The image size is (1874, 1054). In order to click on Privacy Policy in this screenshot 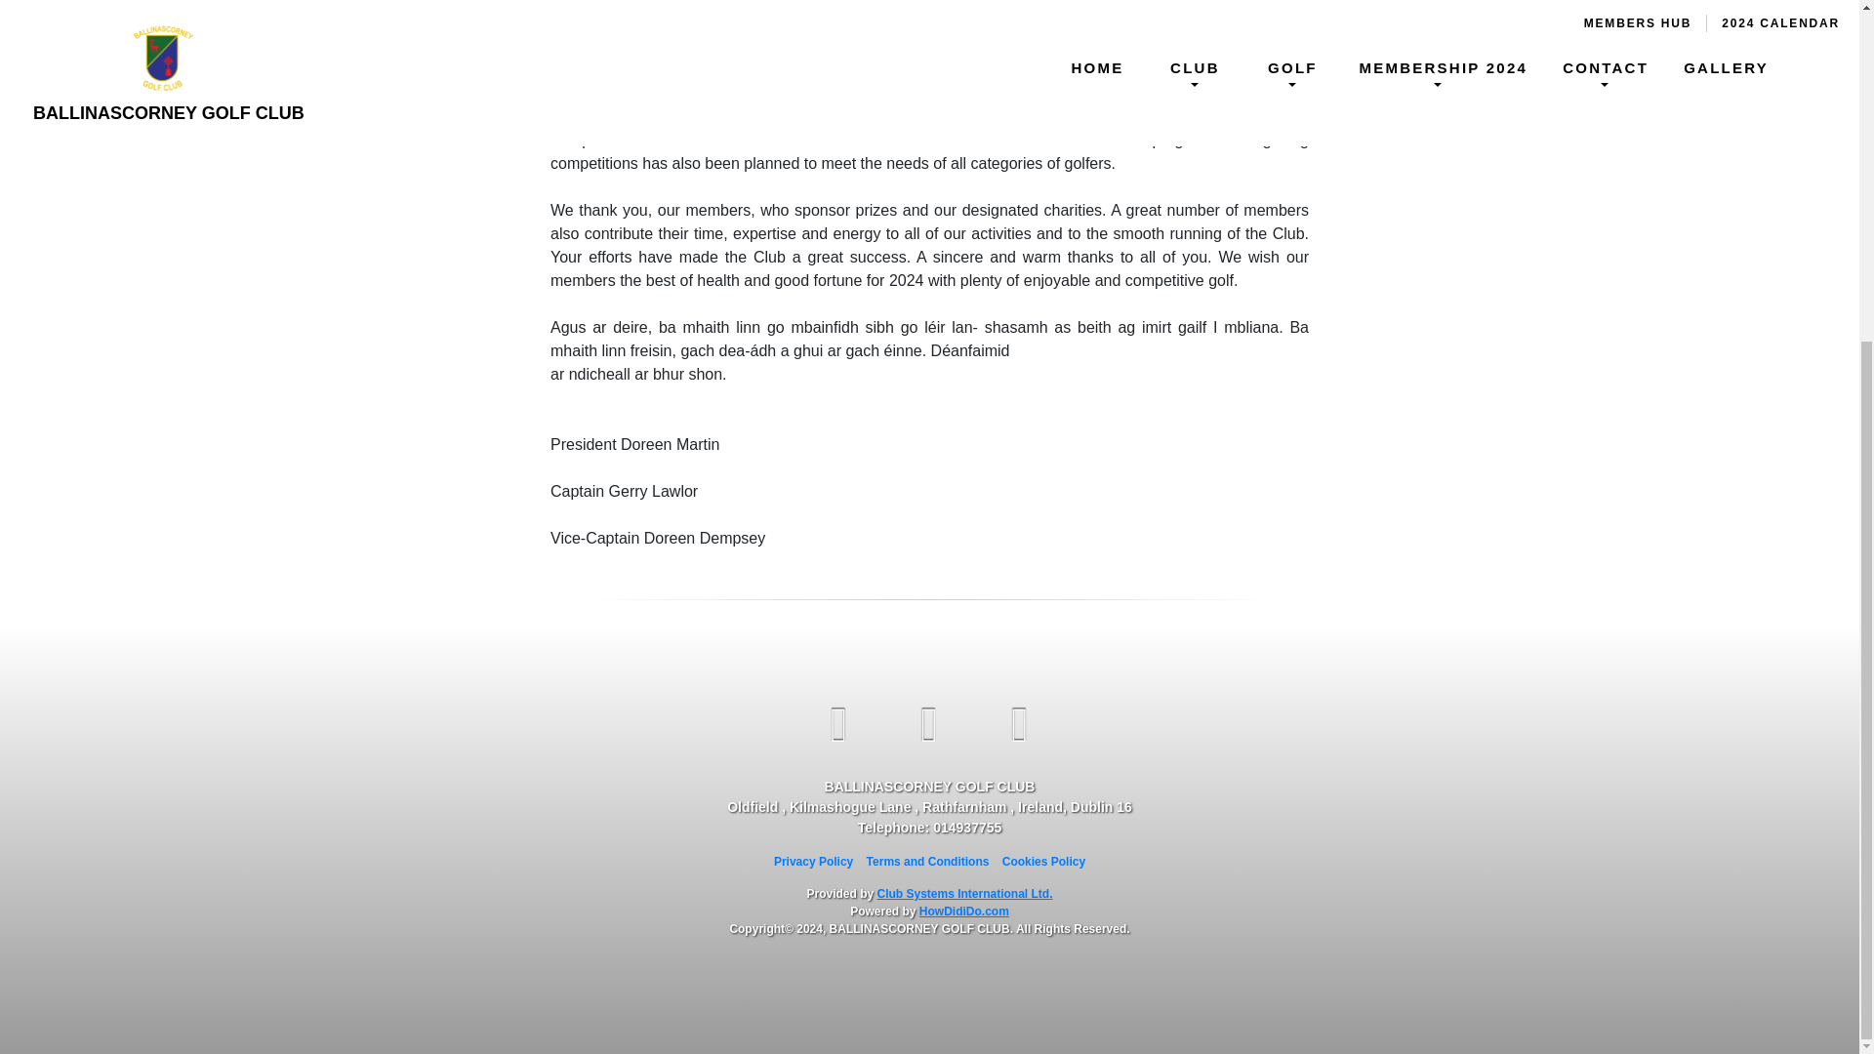, I will do `click(812, 861)`.